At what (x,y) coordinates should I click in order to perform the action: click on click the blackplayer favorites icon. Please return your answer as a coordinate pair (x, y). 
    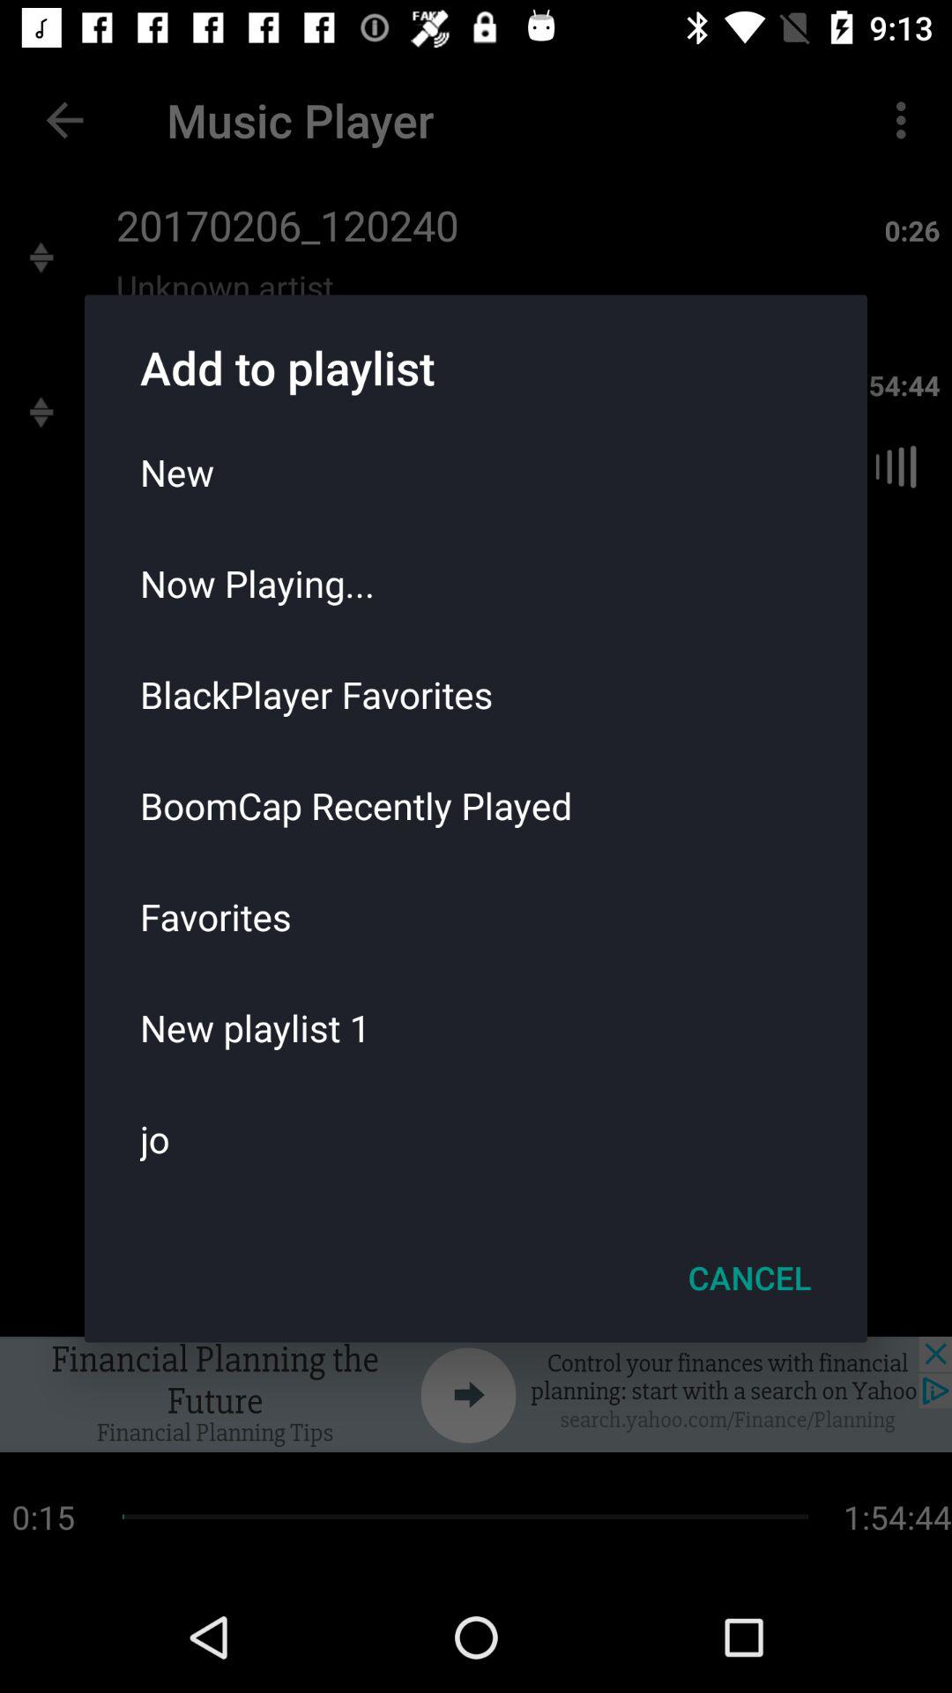
    Looking at the image, I should click on (476, 694).